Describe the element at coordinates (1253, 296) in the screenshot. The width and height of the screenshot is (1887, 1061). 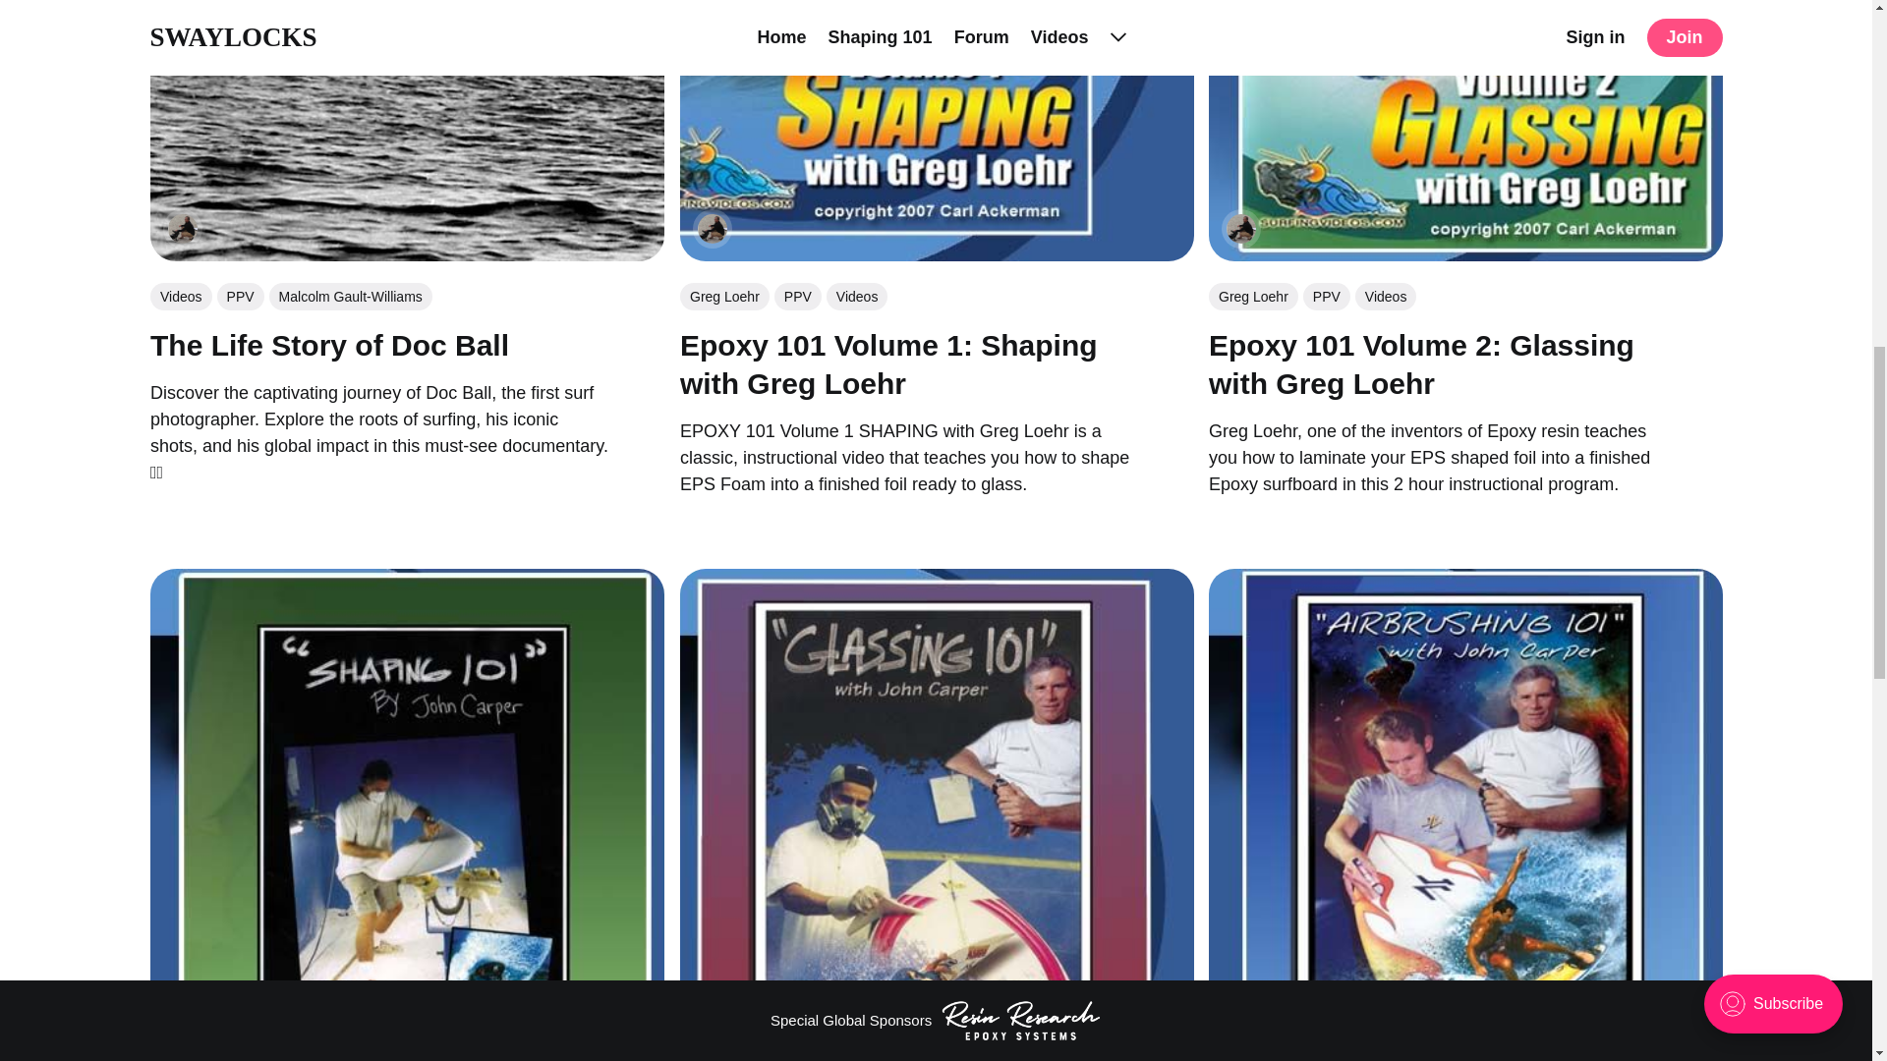
I see `Greg Loehr` at that location.